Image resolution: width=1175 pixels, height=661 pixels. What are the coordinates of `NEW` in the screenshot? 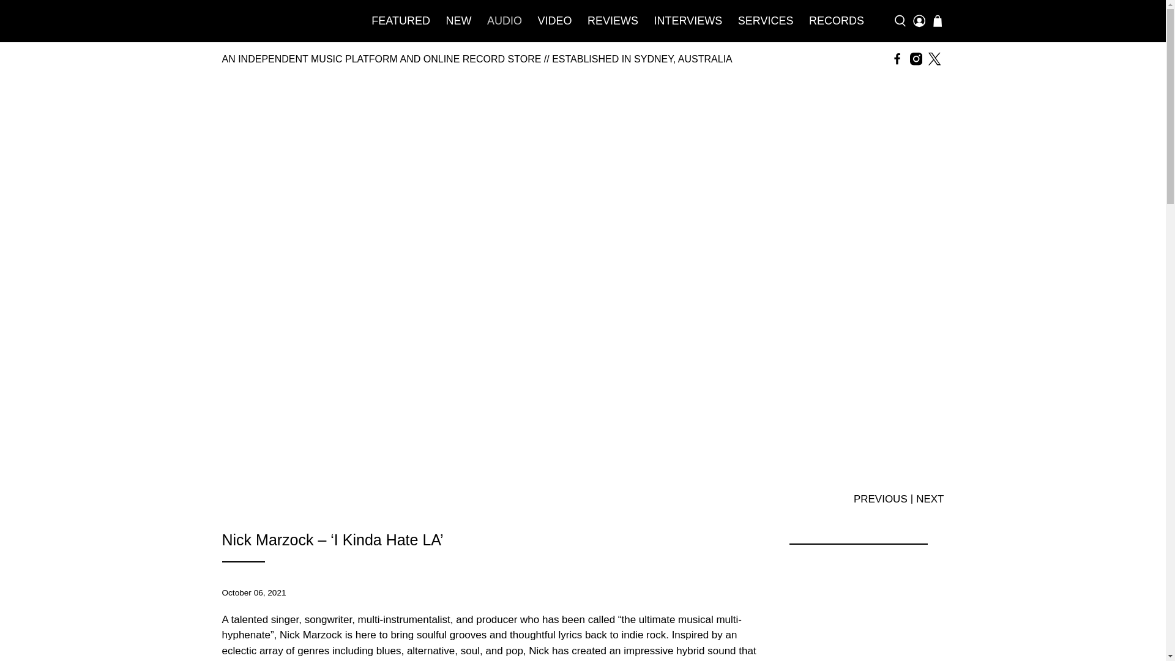 It's located at (459, 21).